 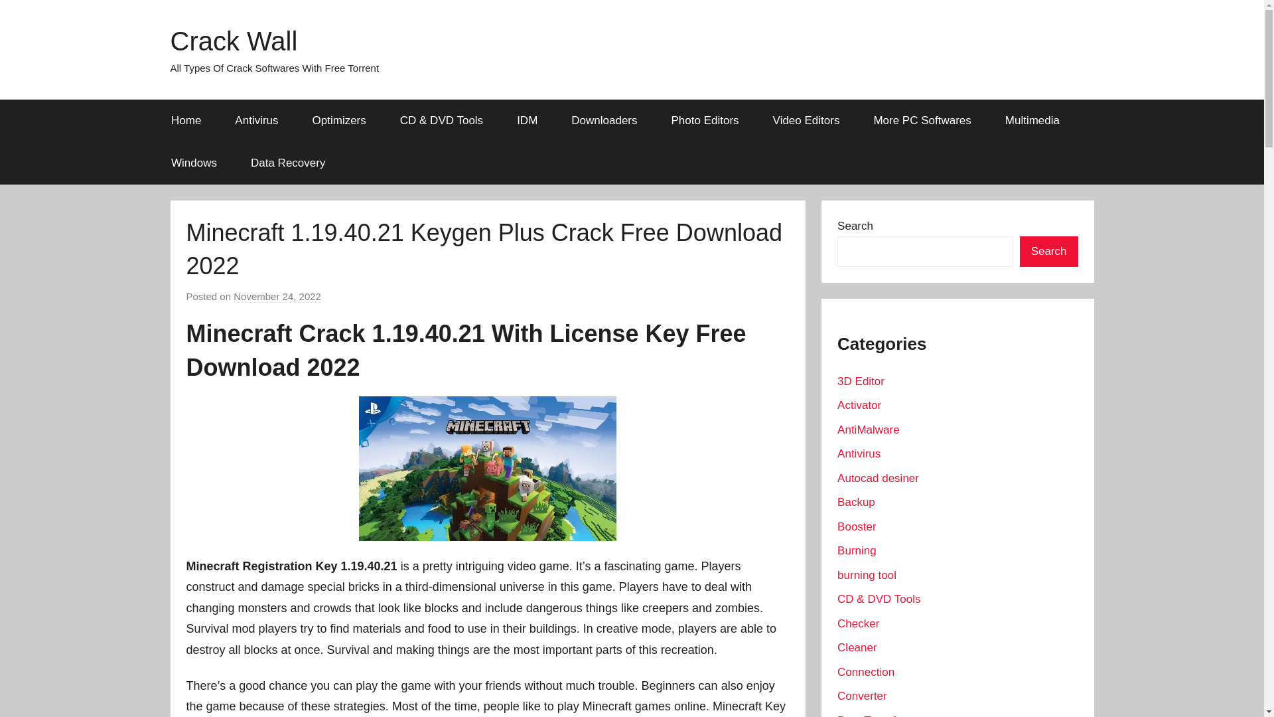 I want to click on Burning, so click(x=856, y=550).